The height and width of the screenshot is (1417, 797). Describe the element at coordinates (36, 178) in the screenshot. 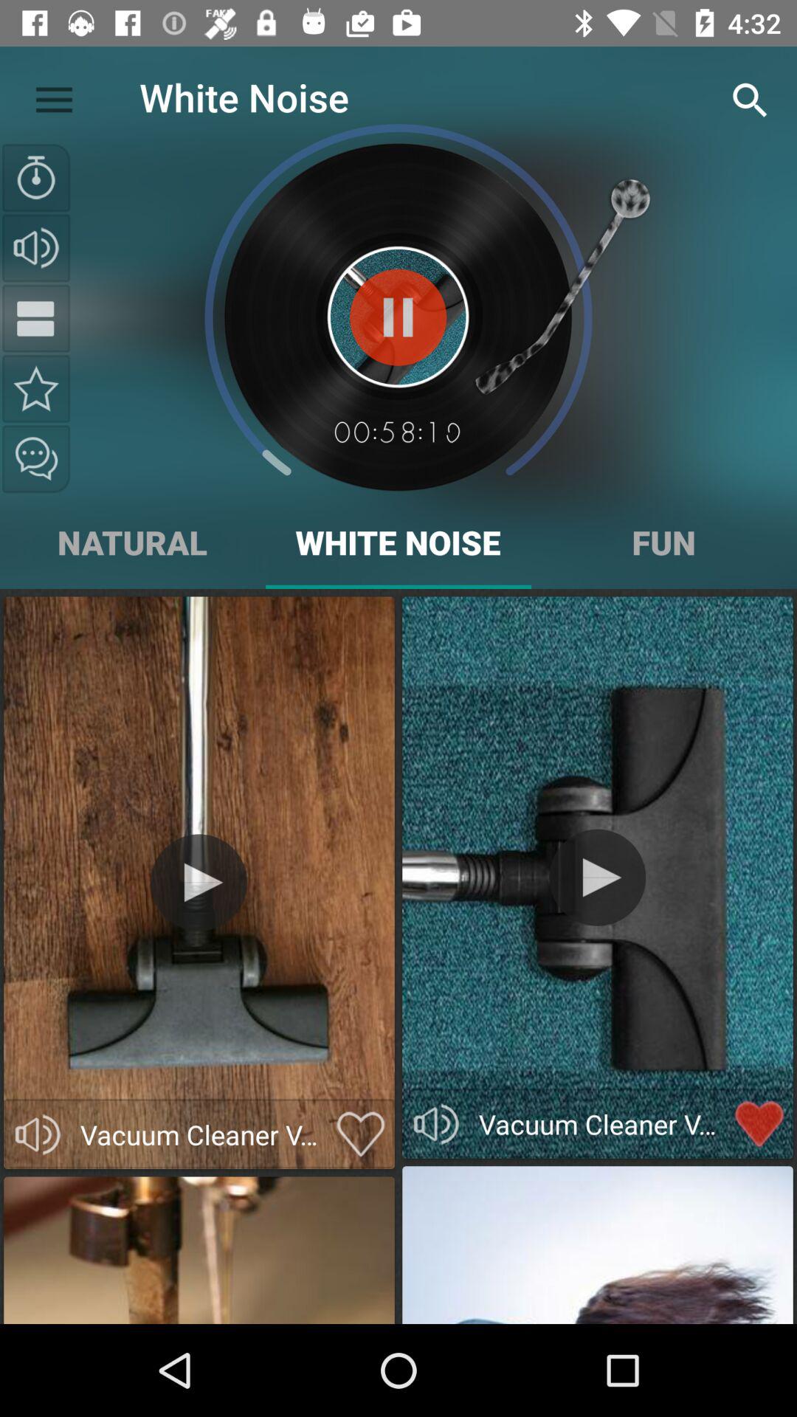

I see `timer` at that location.